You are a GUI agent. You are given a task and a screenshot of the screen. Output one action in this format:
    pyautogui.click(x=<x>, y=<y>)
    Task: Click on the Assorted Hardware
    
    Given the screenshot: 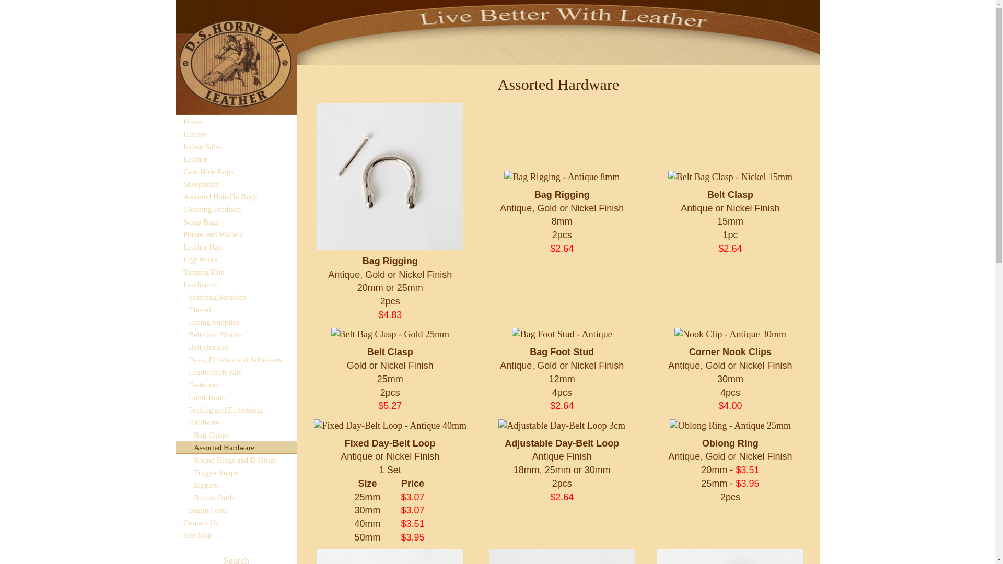 What is the action you would take?
    pyautogui.click(x=236, y=448)
    